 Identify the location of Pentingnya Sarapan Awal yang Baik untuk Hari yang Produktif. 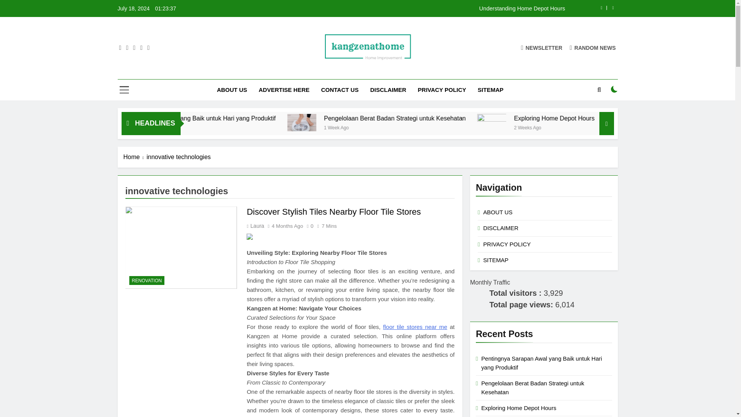
(272, 118).